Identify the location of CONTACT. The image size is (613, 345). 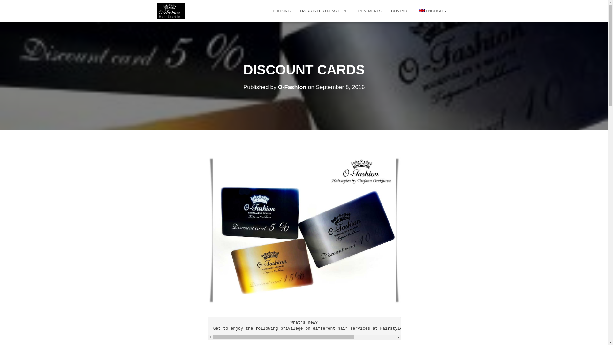
(400, 11).